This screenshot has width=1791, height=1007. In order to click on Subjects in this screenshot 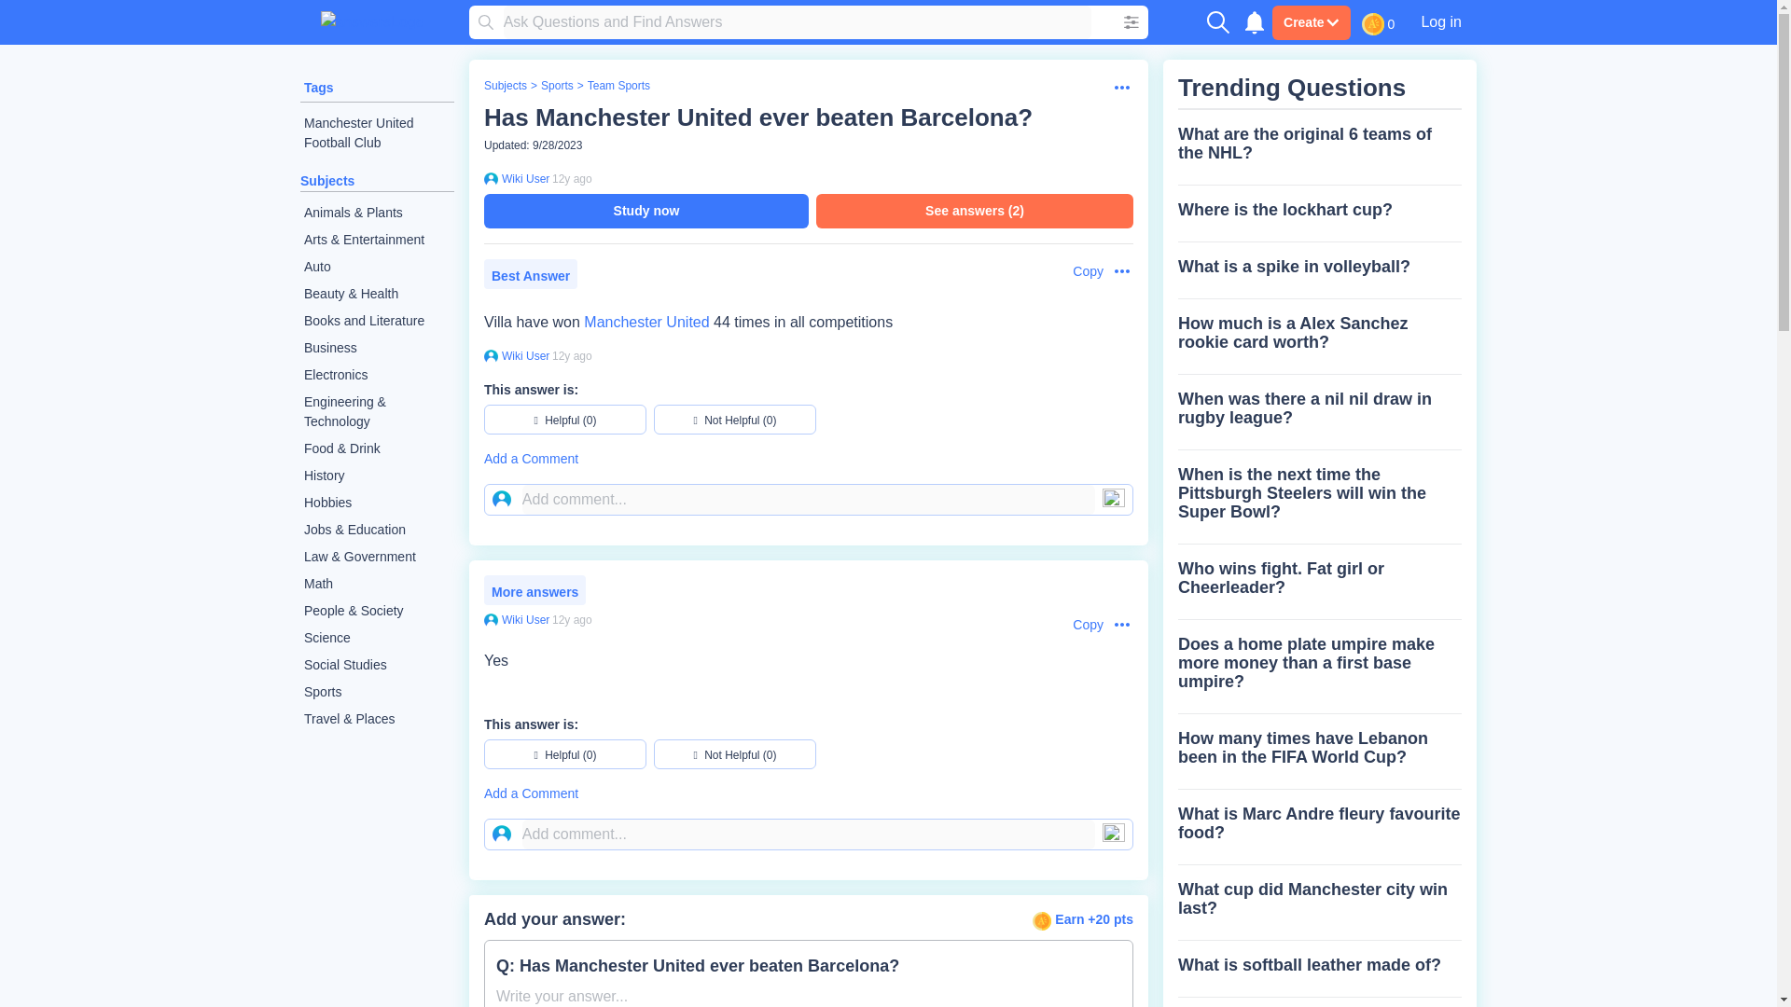, I will do `click(327, 180)`.